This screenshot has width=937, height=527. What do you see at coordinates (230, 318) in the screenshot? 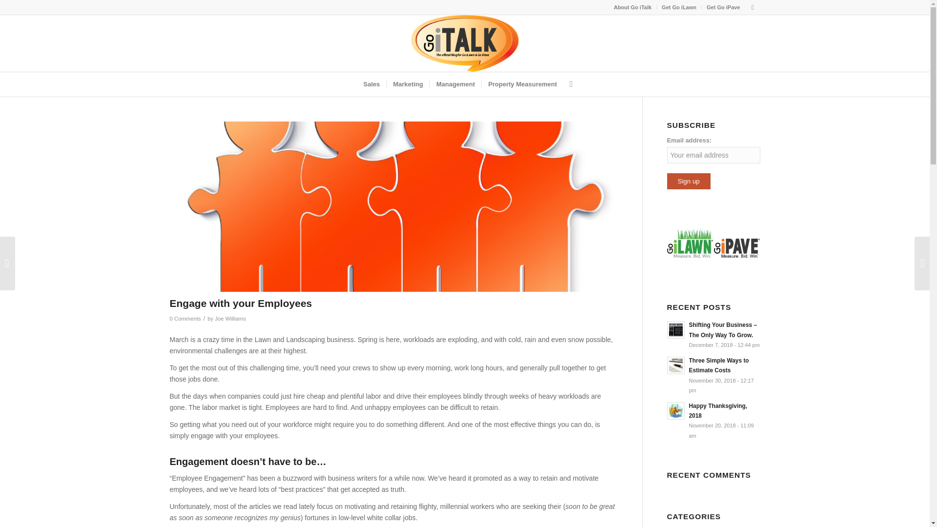
I see `Joe Williams` at bounding box center [230, 318].